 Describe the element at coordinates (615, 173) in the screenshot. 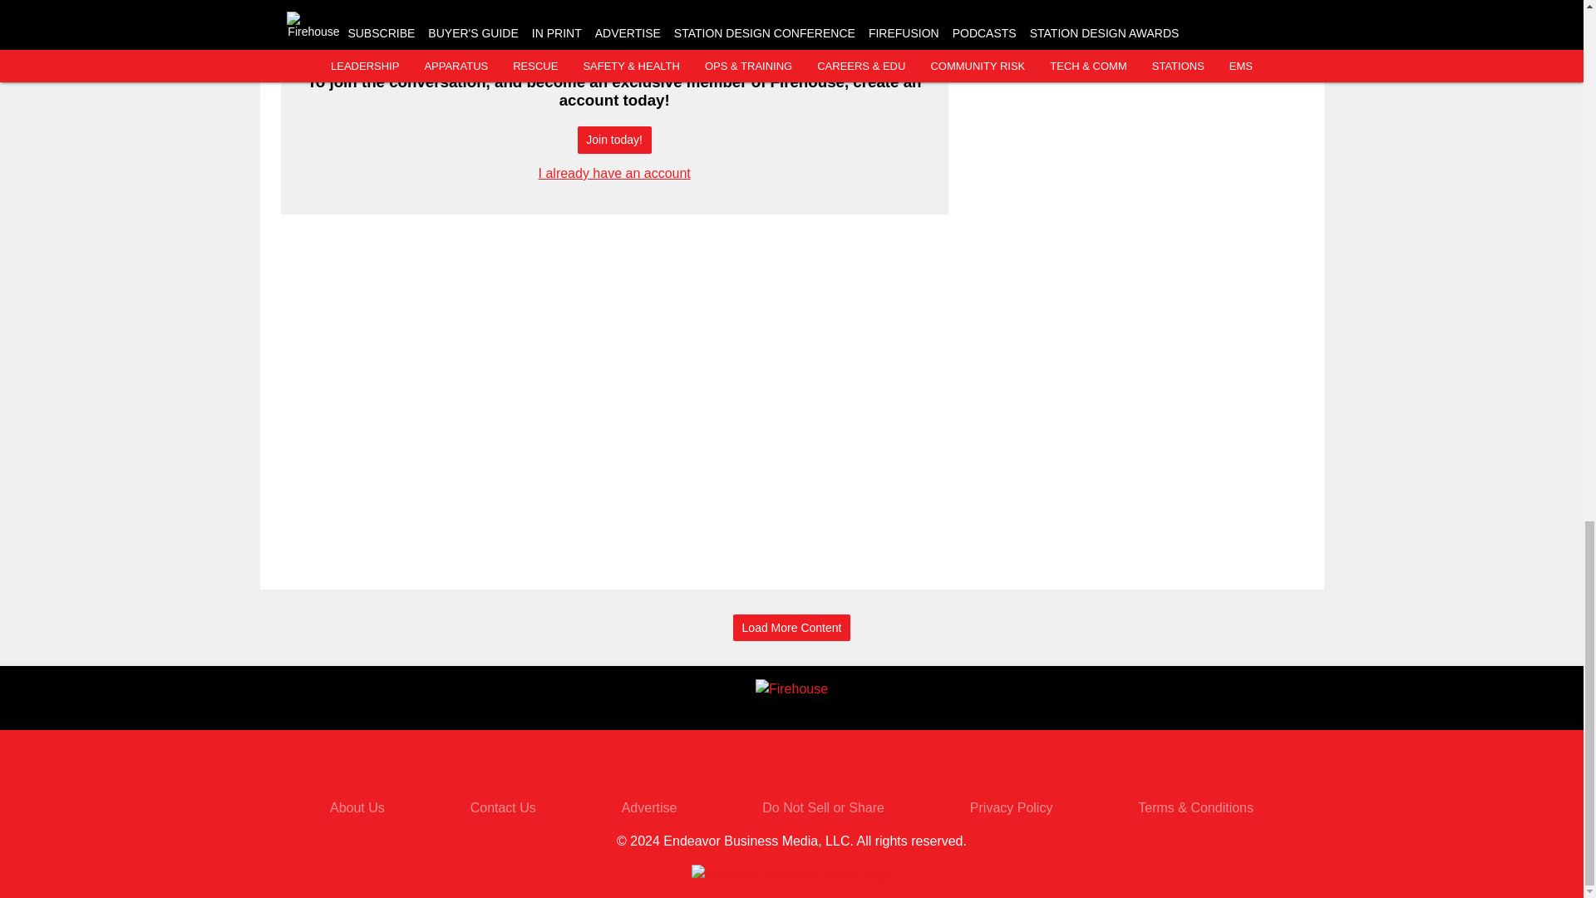

I see `I already have an account` at that location.